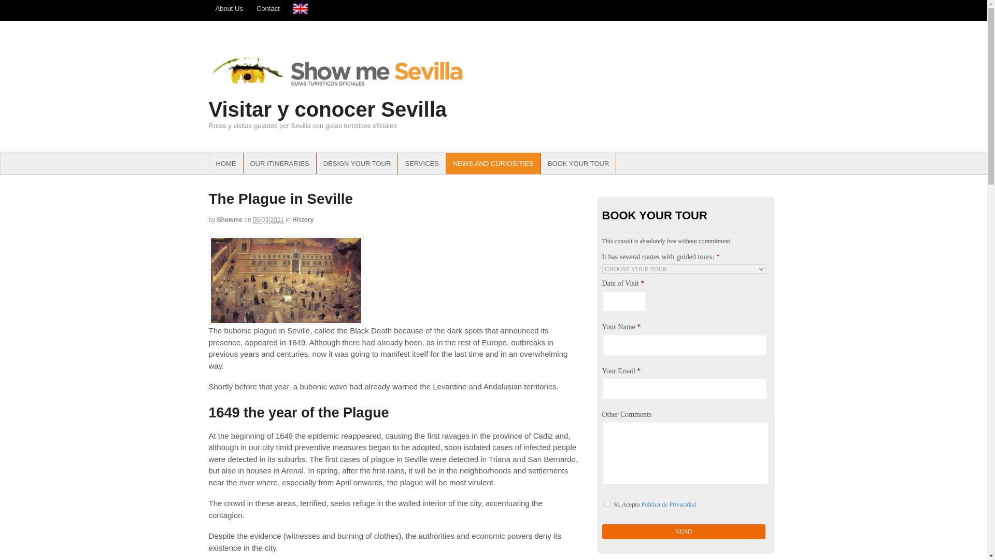 The image size is (995, 560). I want to click on DESIGN YOUR TOUR, so click(357, 163).